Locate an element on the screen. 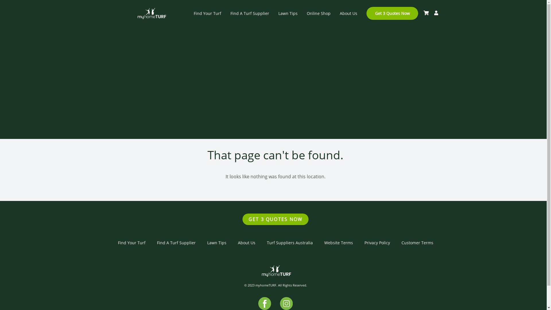 This screenshot has height=310, width=551. Turf Suppliers Australia is located at coordinates (290, 243).